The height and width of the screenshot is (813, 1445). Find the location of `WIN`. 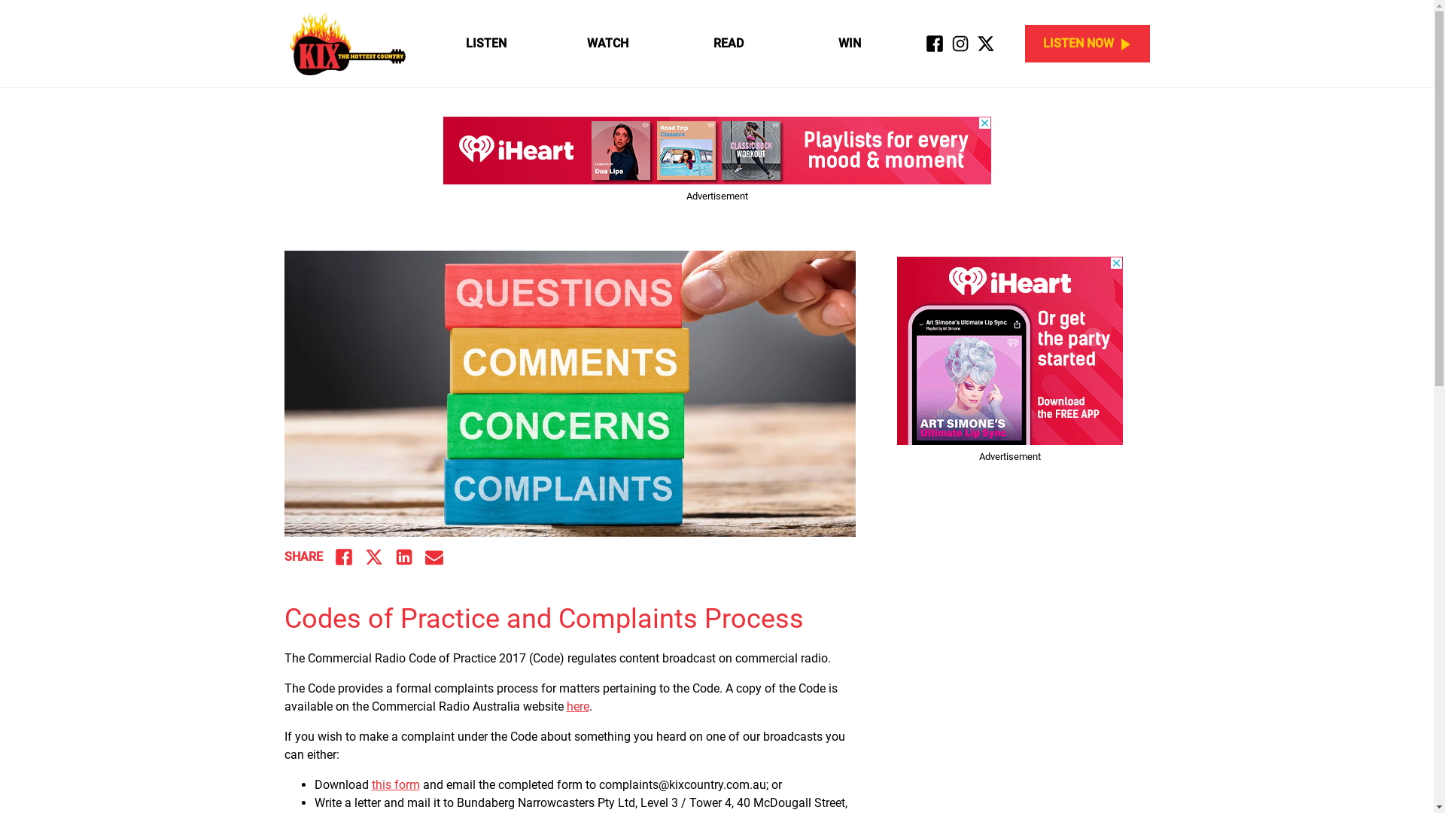

WIN is located at coordinates (849, 44).